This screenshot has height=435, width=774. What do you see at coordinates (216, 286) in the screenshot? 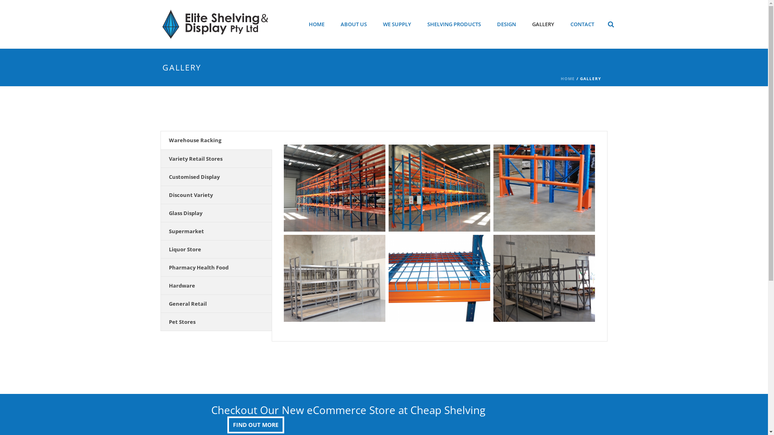
I see `Hardware` at bounding box center [216, 286].